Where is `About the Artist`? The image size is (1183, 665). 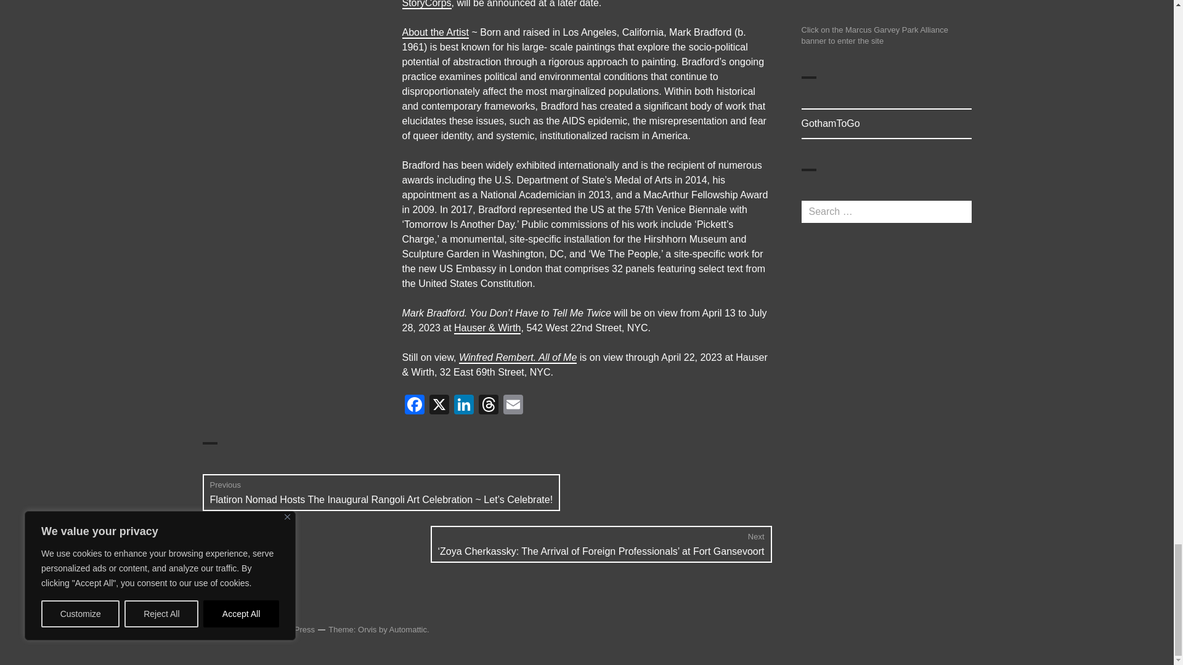
About the Artist is located at coordinates (435, 32).